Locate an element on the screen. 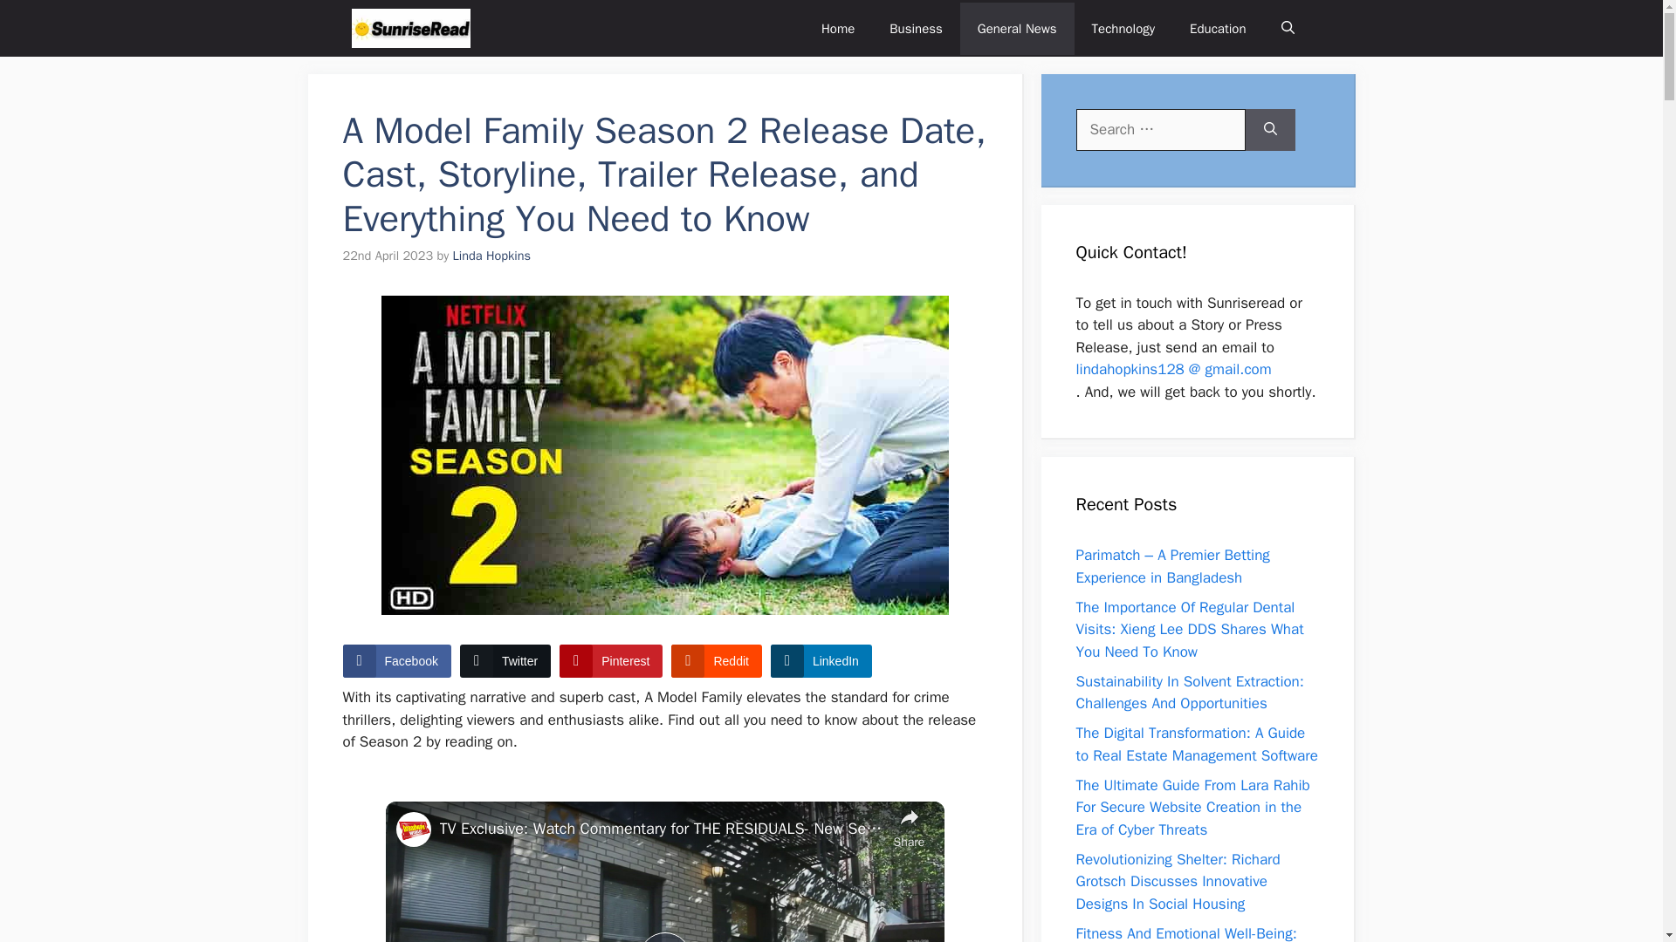 Image resolution: width=1676 pixels, height=942 pixels. Reddit is located at coordinates (716, 660).